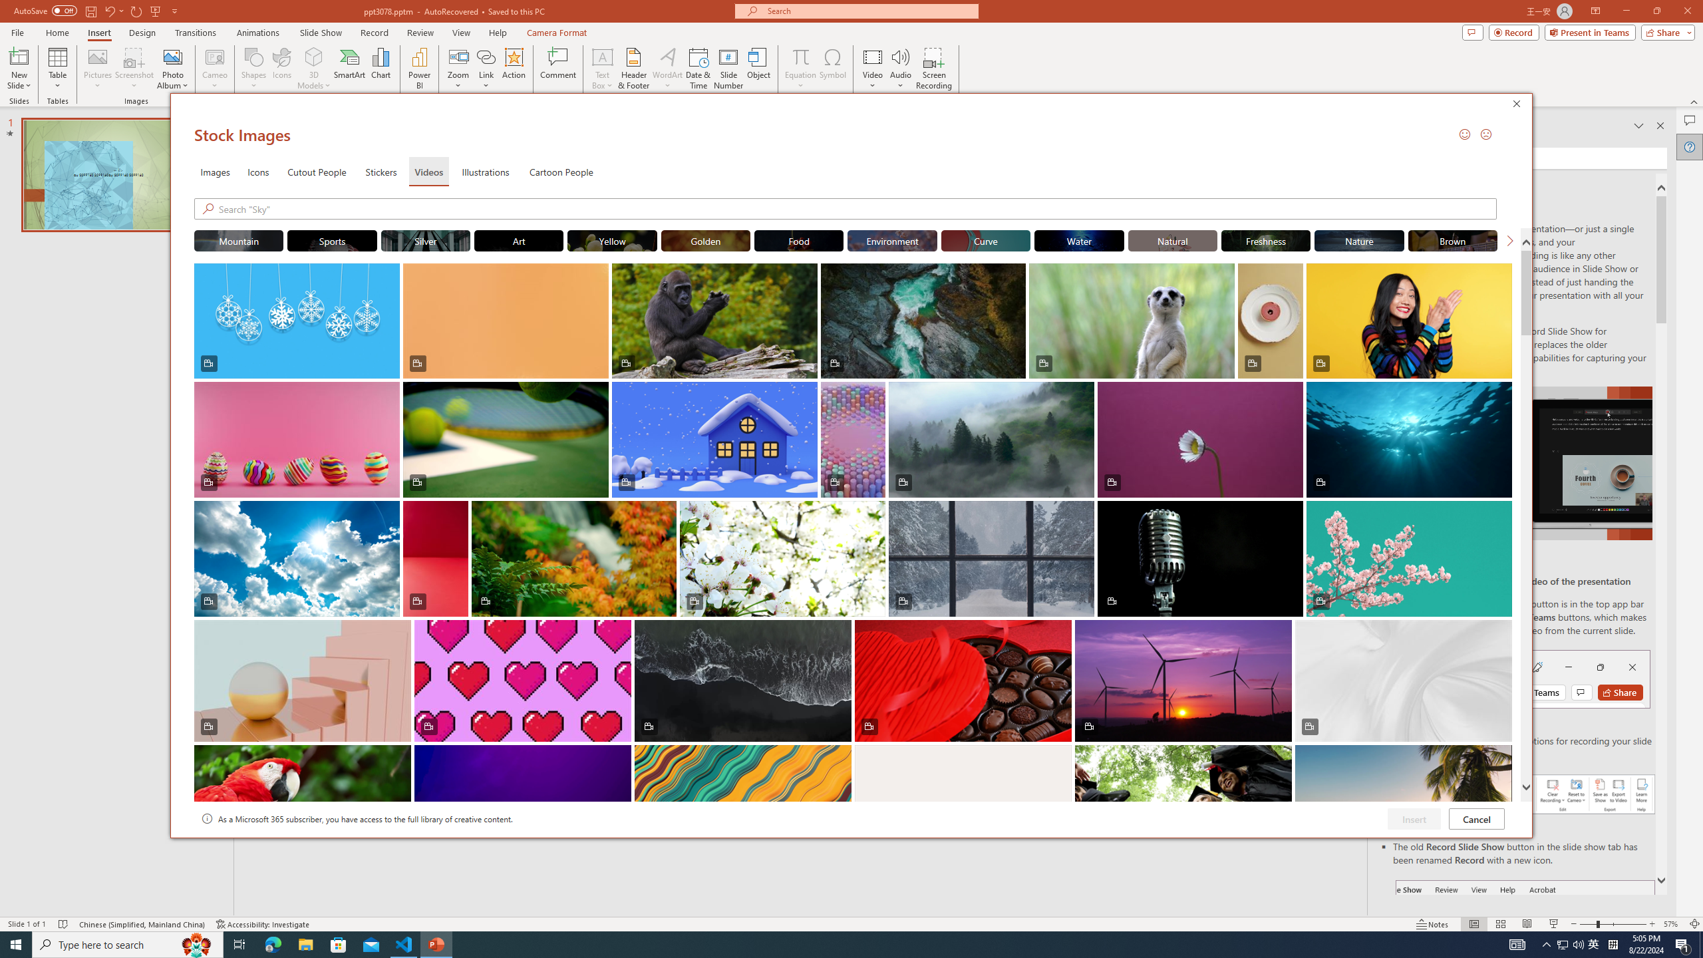  What do you see at coordinates (1266, 240) in the screenshot?
I see `"Freshness" Stock Videos.` at bounding box center [1266, 240].